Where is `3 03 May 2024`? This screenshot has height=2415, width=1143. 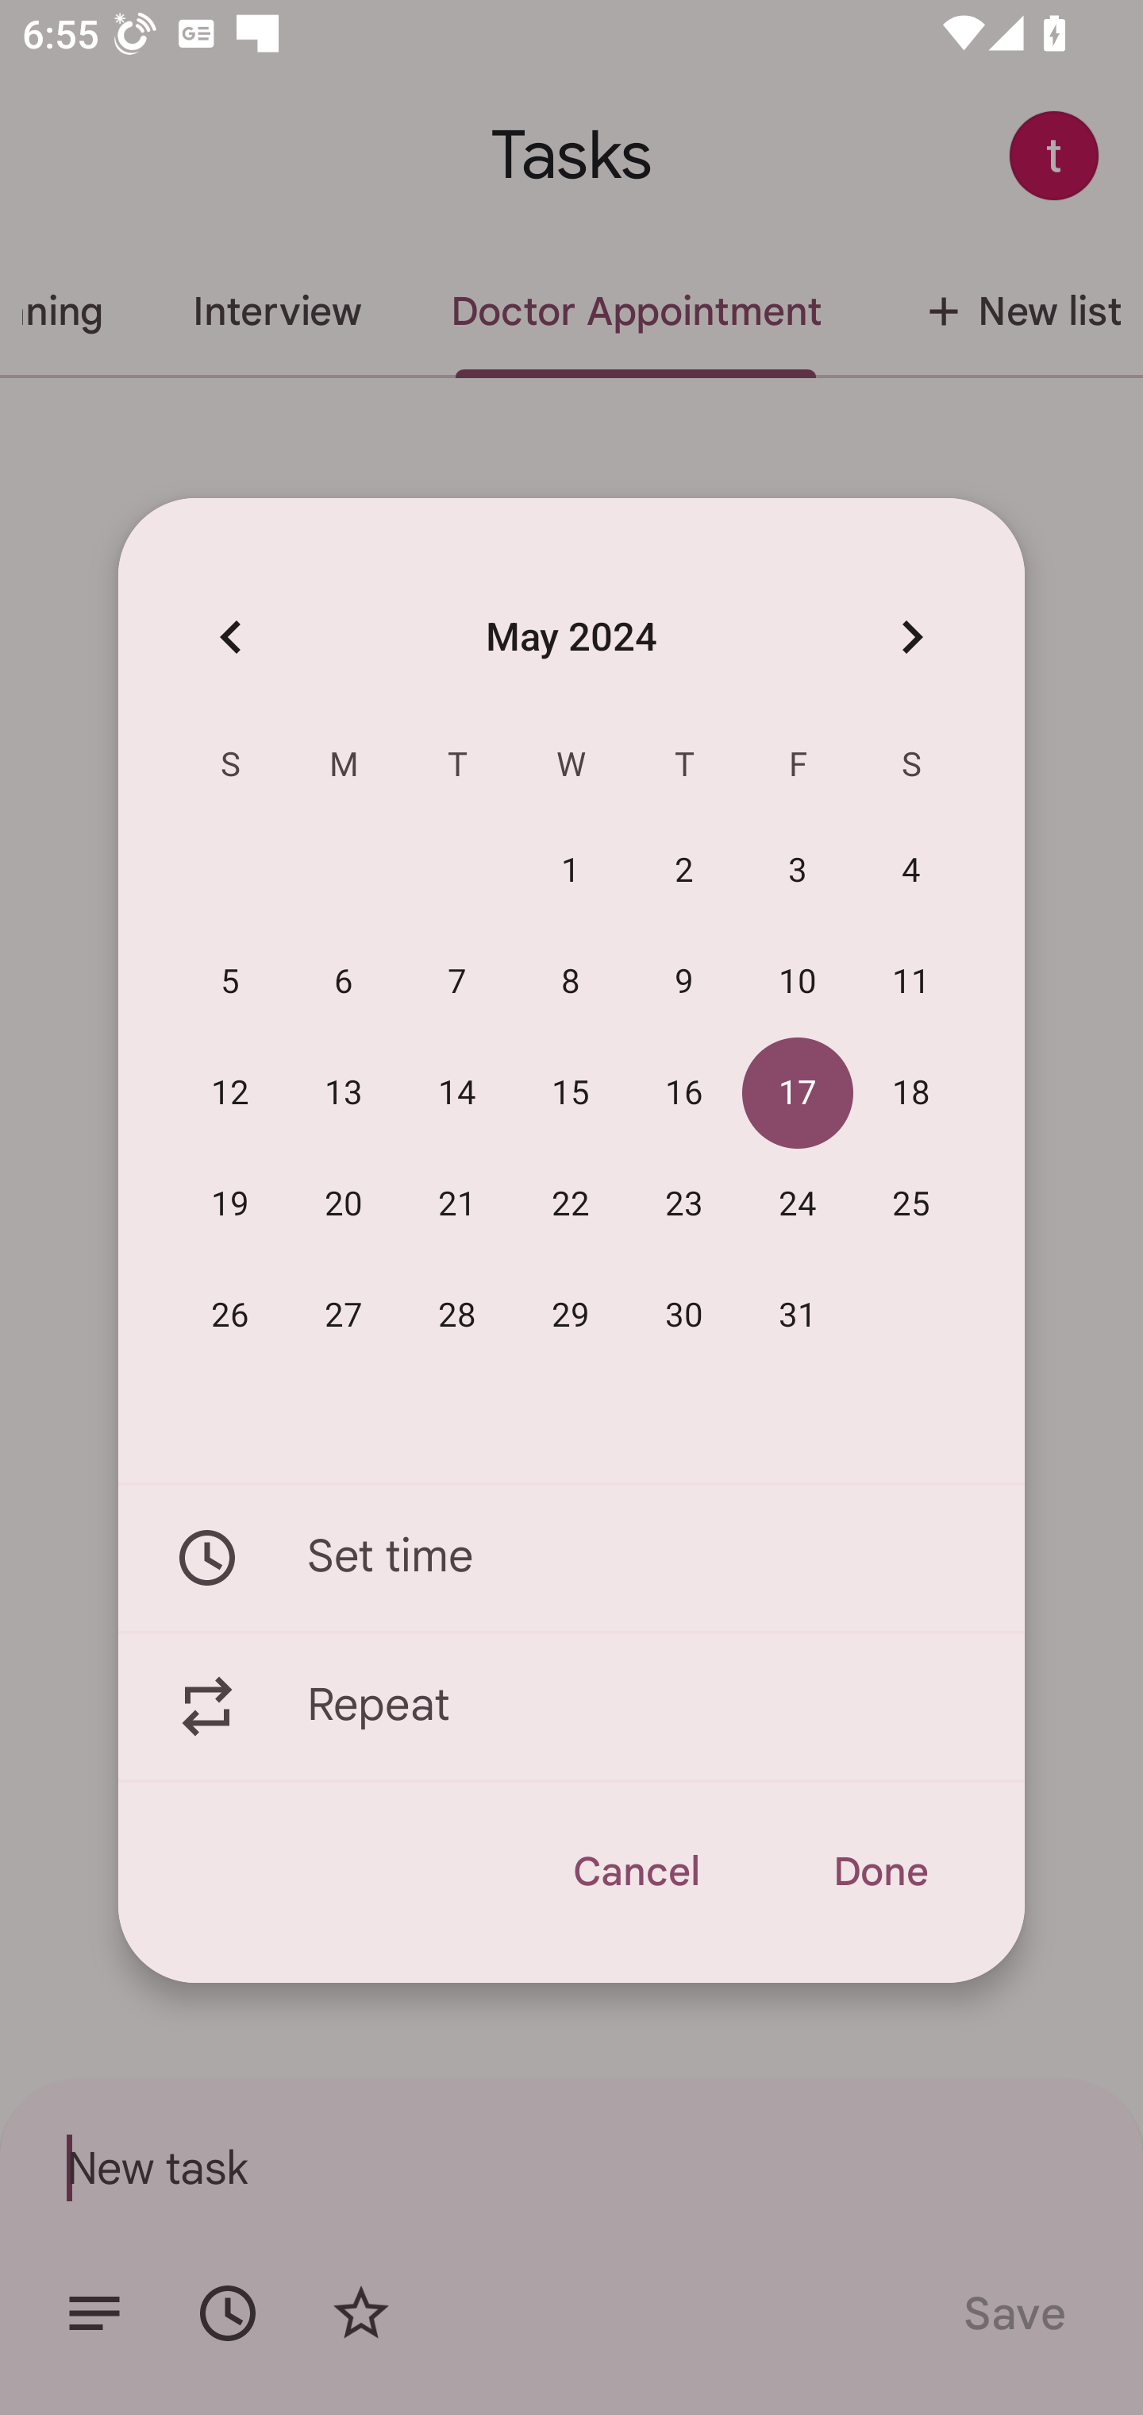
3 03 May 2024 is located at coordinates (799, 871).